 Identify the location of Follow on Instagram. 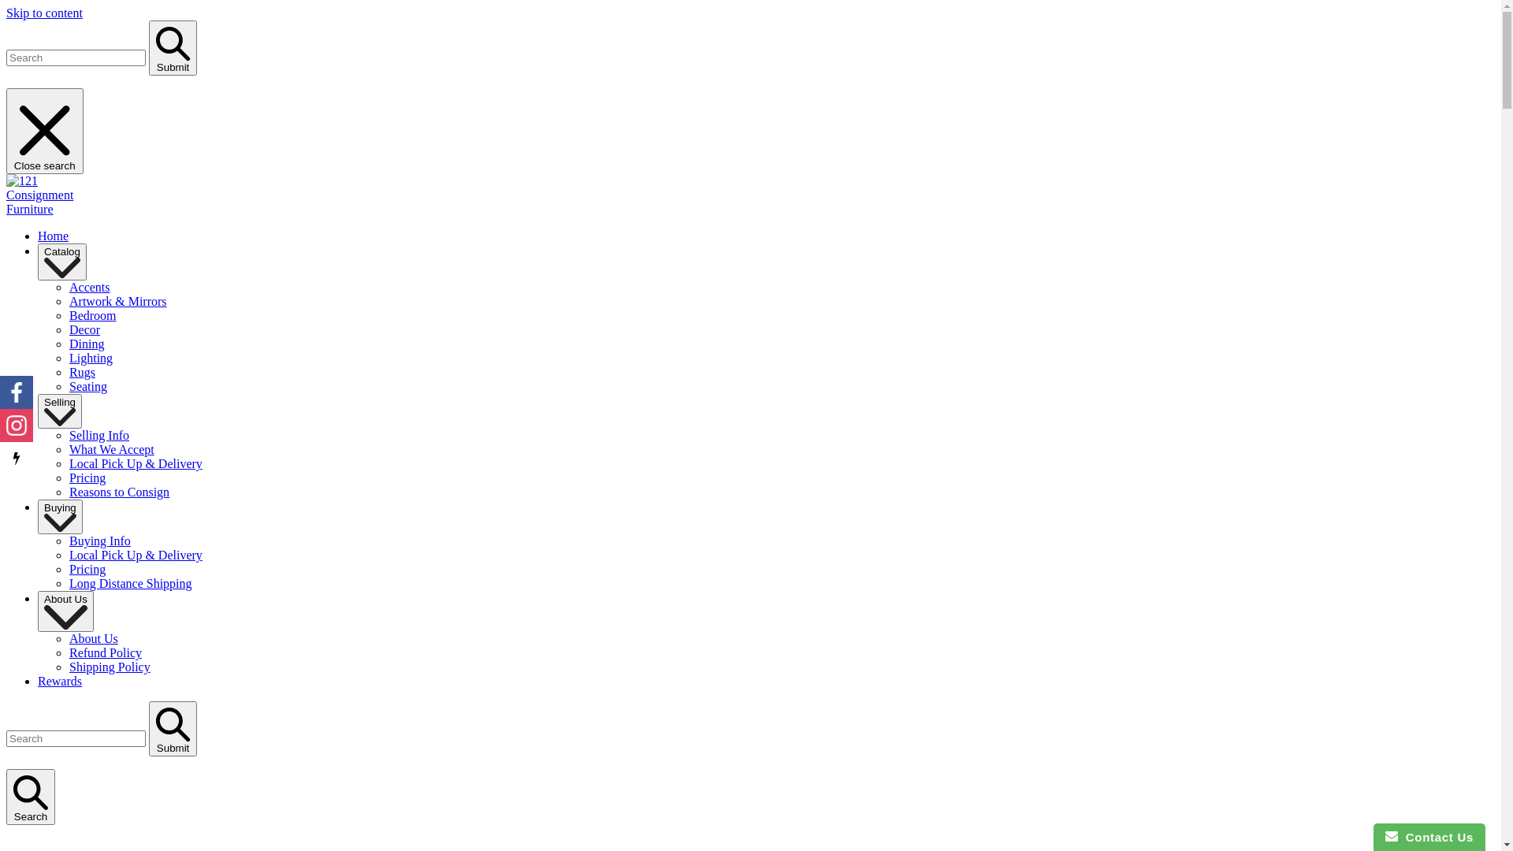
(17, 425).